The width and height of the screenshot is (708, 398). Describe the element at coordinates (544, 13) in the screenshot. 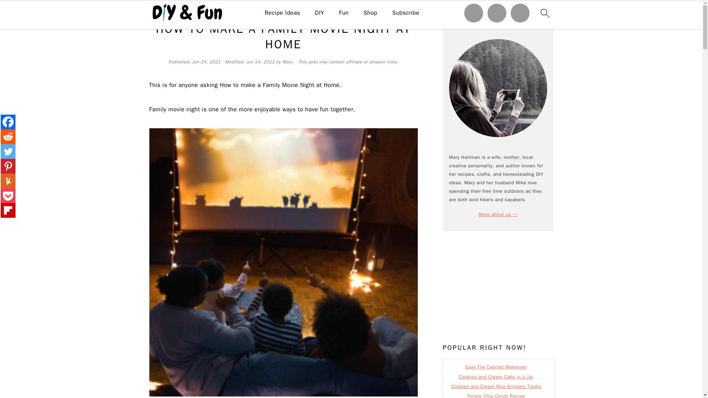

I see `search icon` at that location.